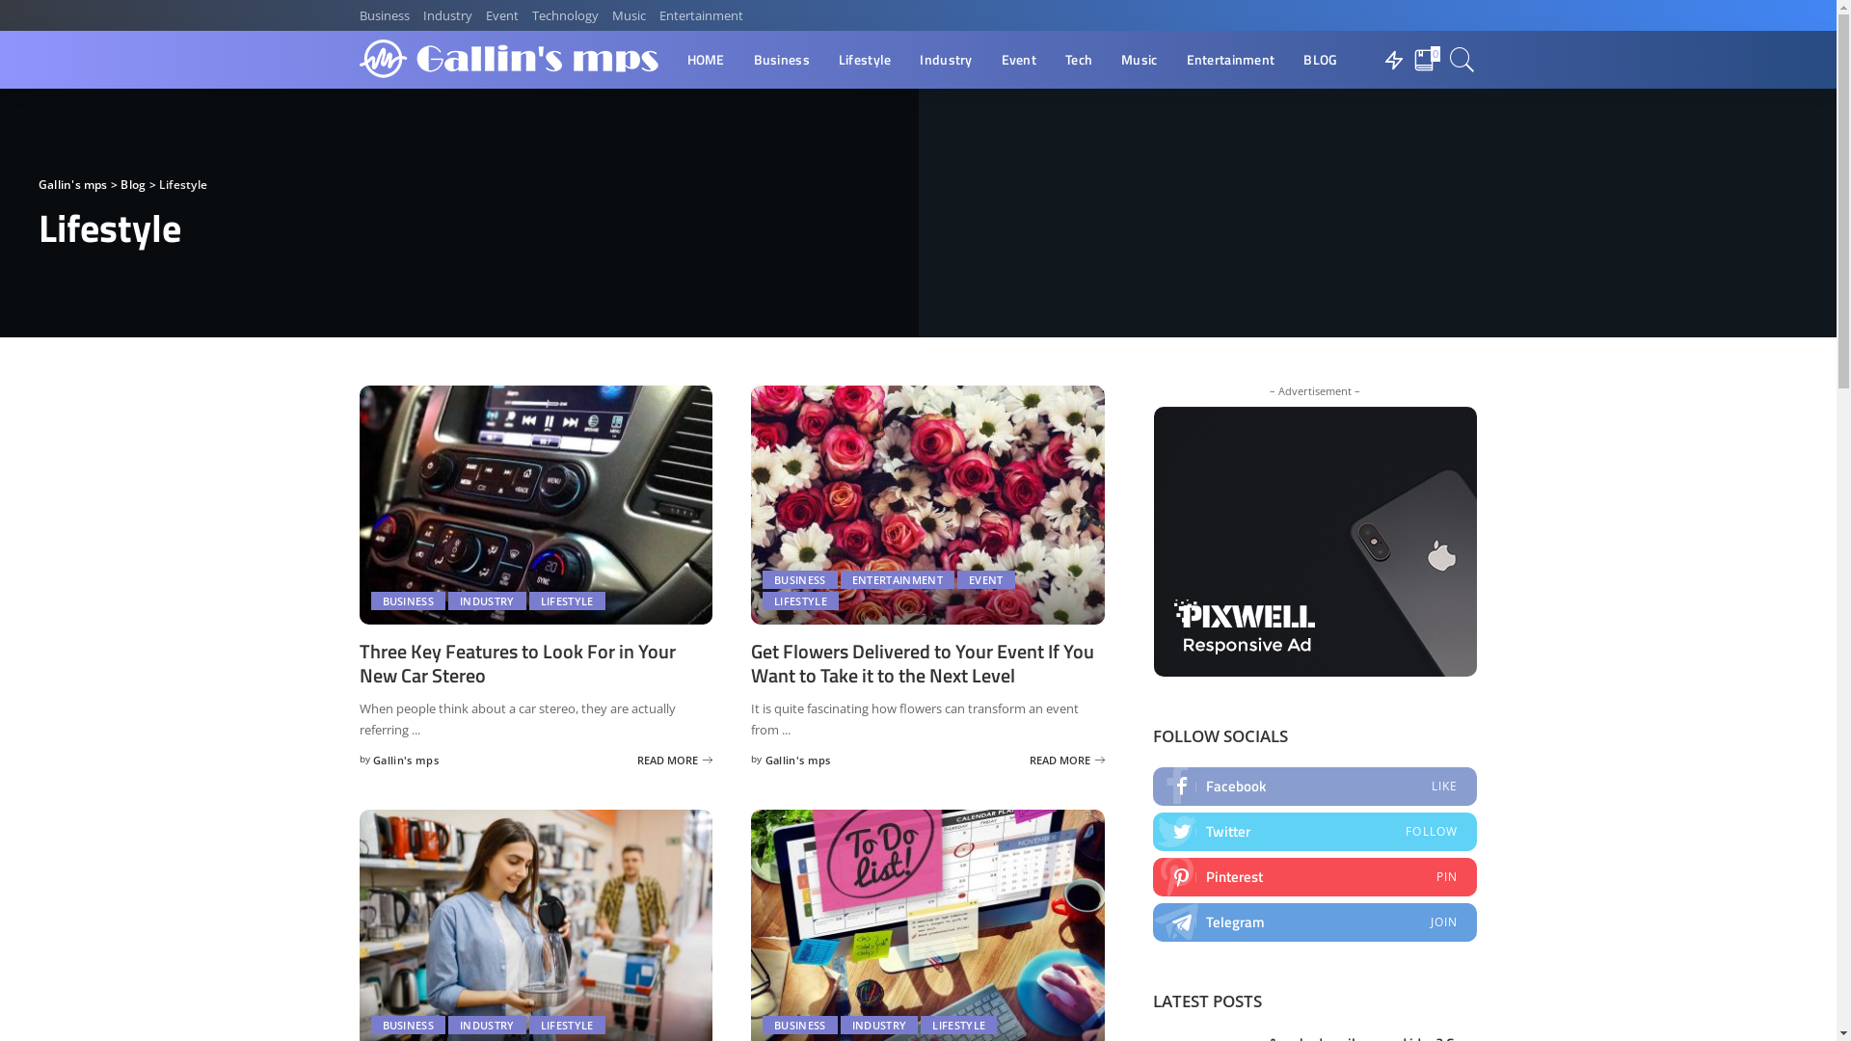 The height and width of the screenshot is (1041, 1851). I want to click on Twitter, so click(1315, 831).